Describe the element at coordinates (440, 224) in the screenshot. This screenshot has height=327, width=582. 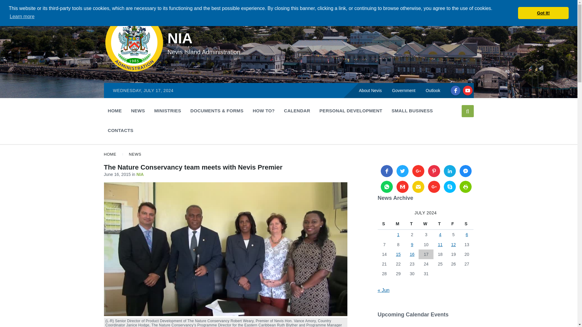
I see `Thursday` at that location.